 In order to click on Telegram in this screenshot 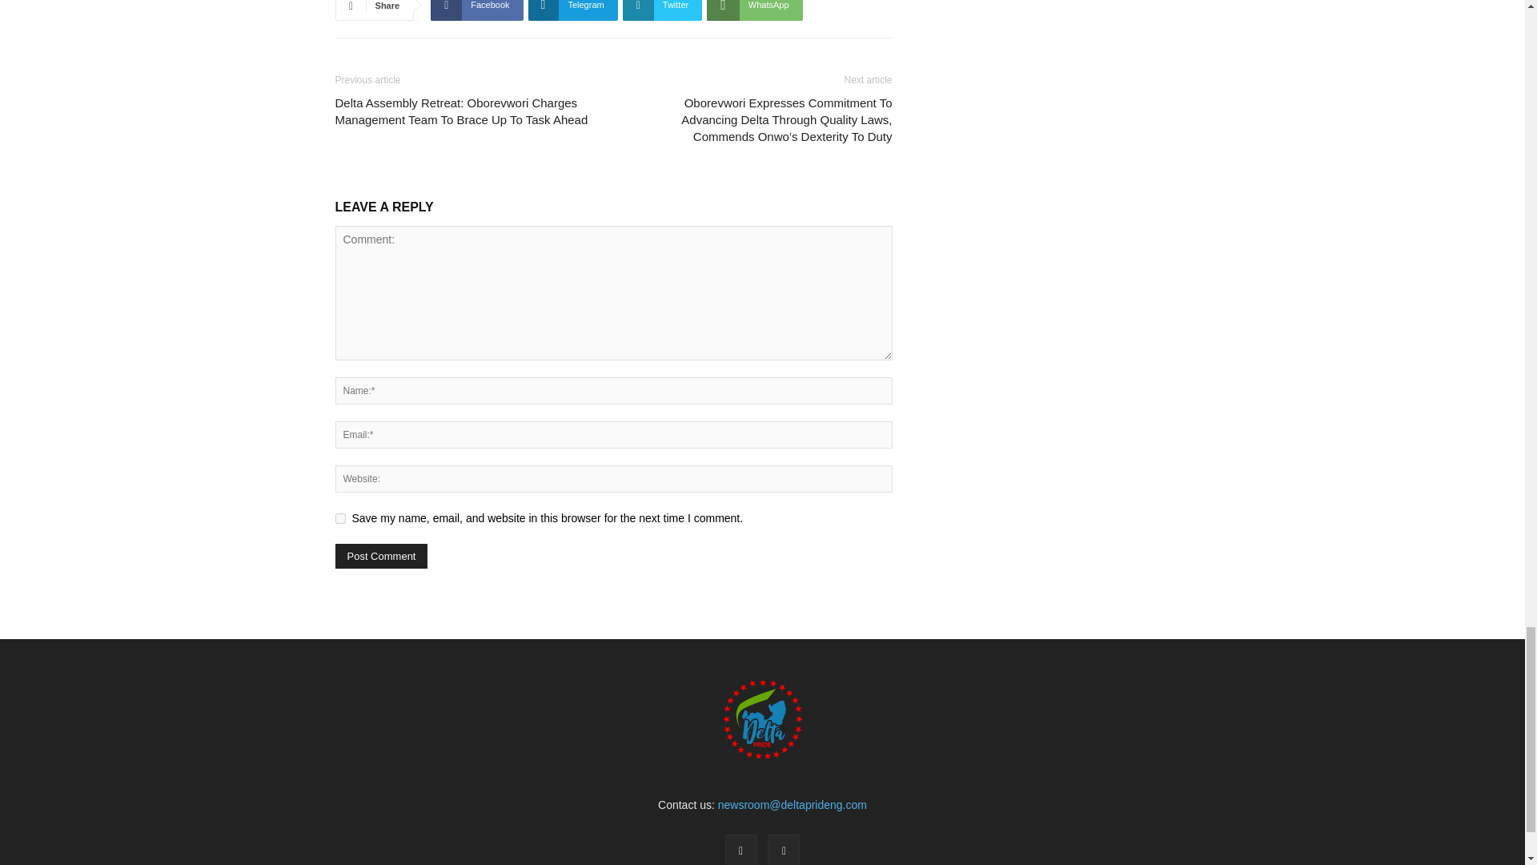, I will do `click(573, 10)`.